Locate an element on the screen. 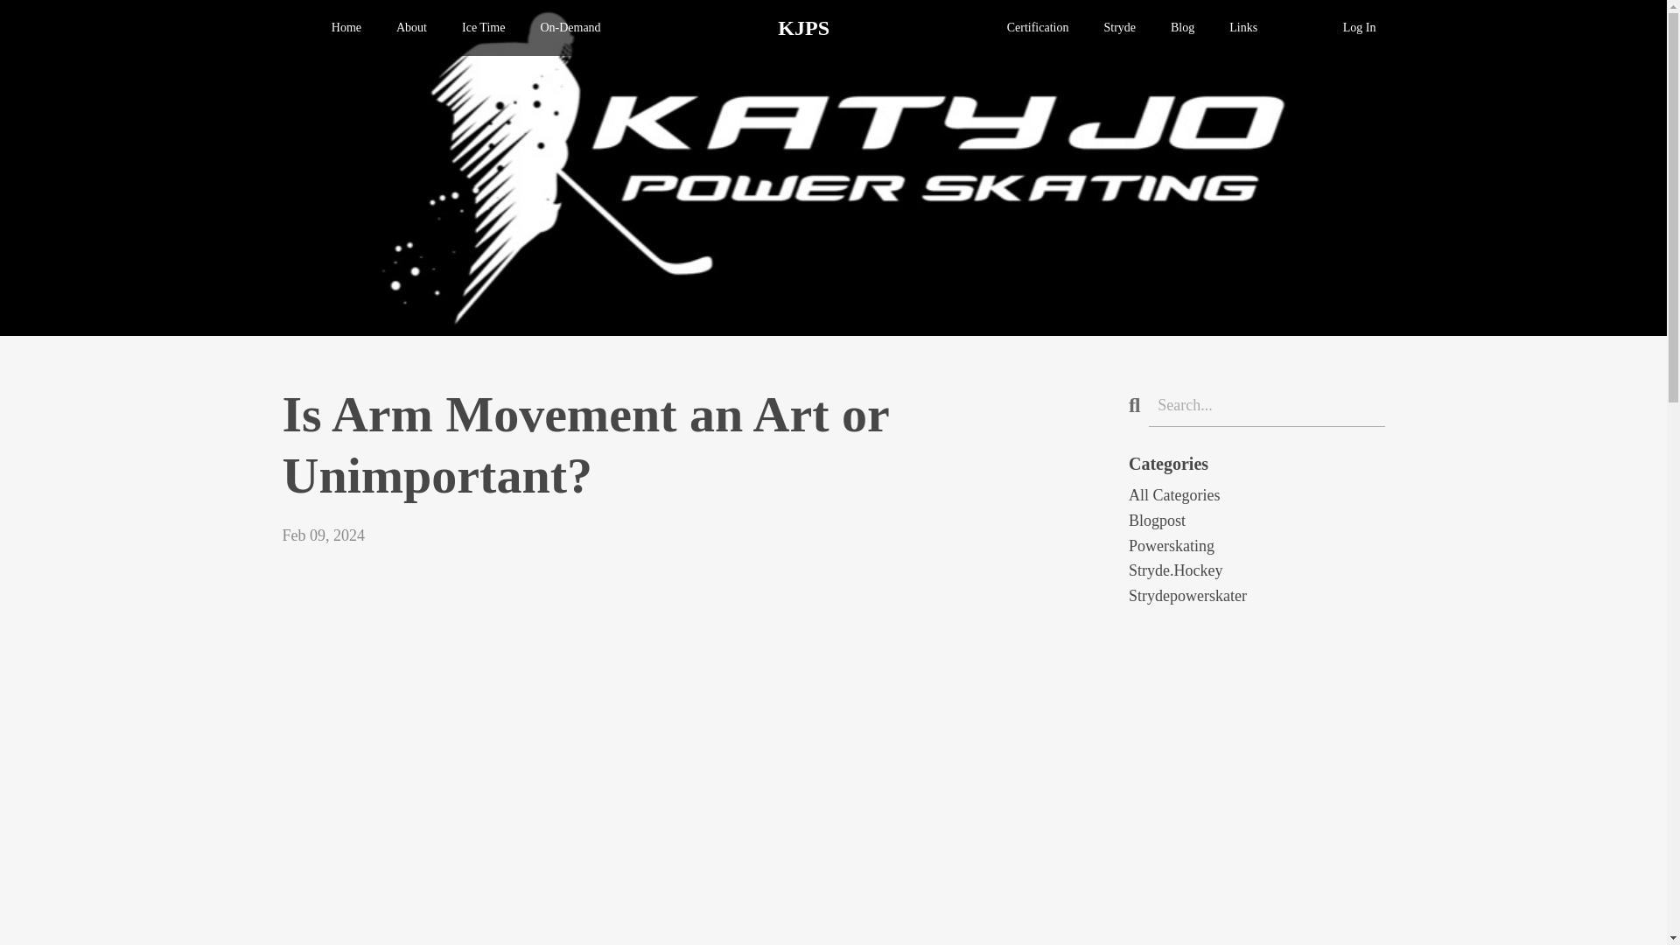 The height and width of the screenshot is (945, 1680). About is located at coordinates (411, 28).